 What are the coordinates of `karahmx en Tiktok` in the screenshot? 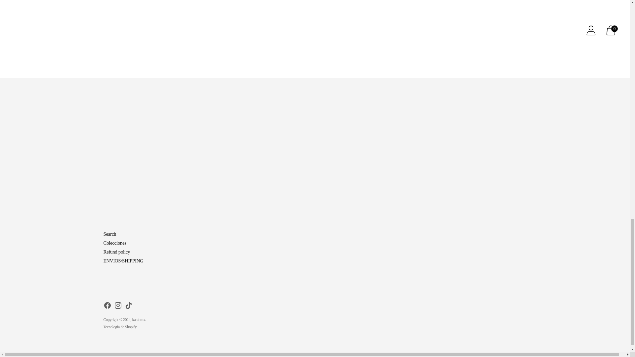 It's located at (128, 306).